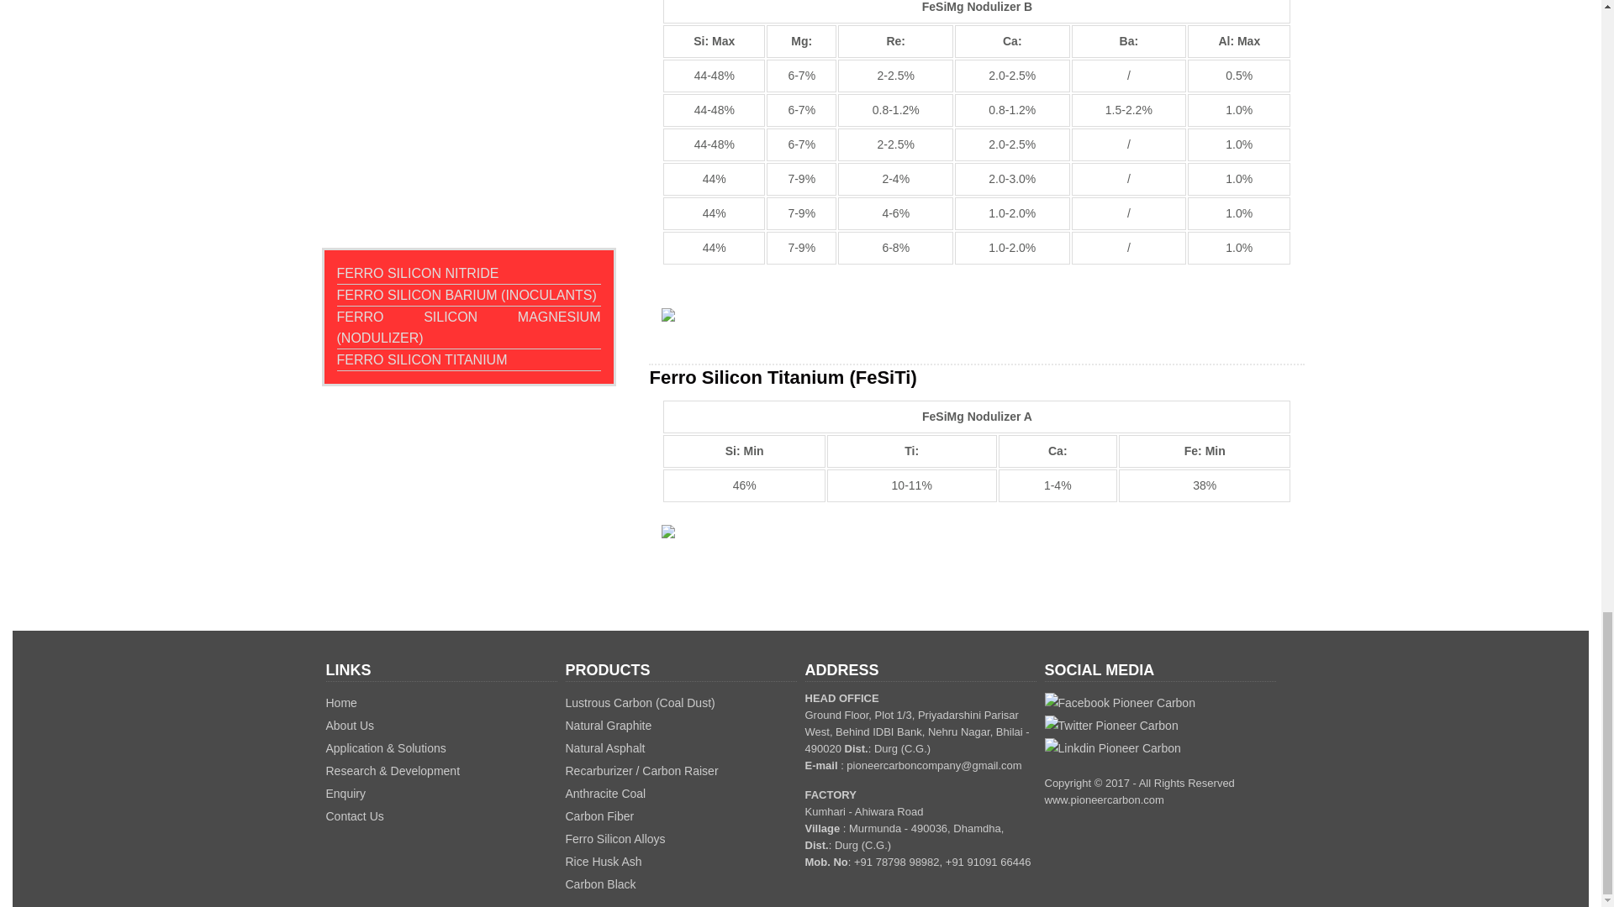 The height and width of the screenshot is (907, 1614). Describe the element at coordinates (350, 726) in the screenshot. I see `About Us` at that location.